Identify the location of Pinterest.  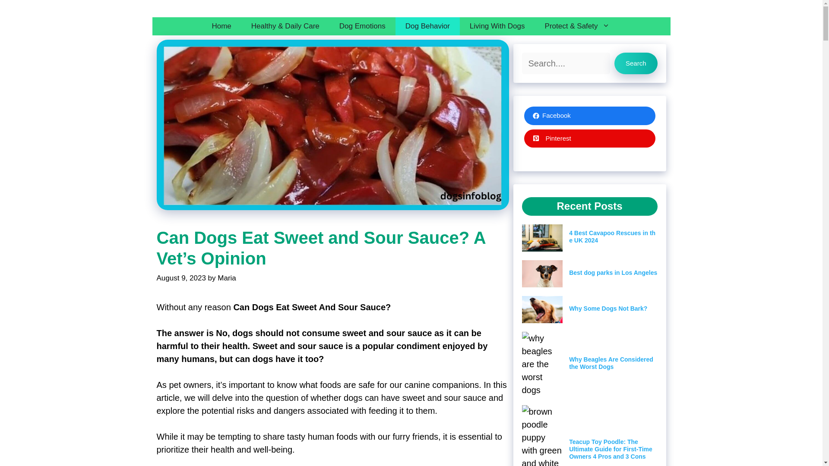
(590, 139).